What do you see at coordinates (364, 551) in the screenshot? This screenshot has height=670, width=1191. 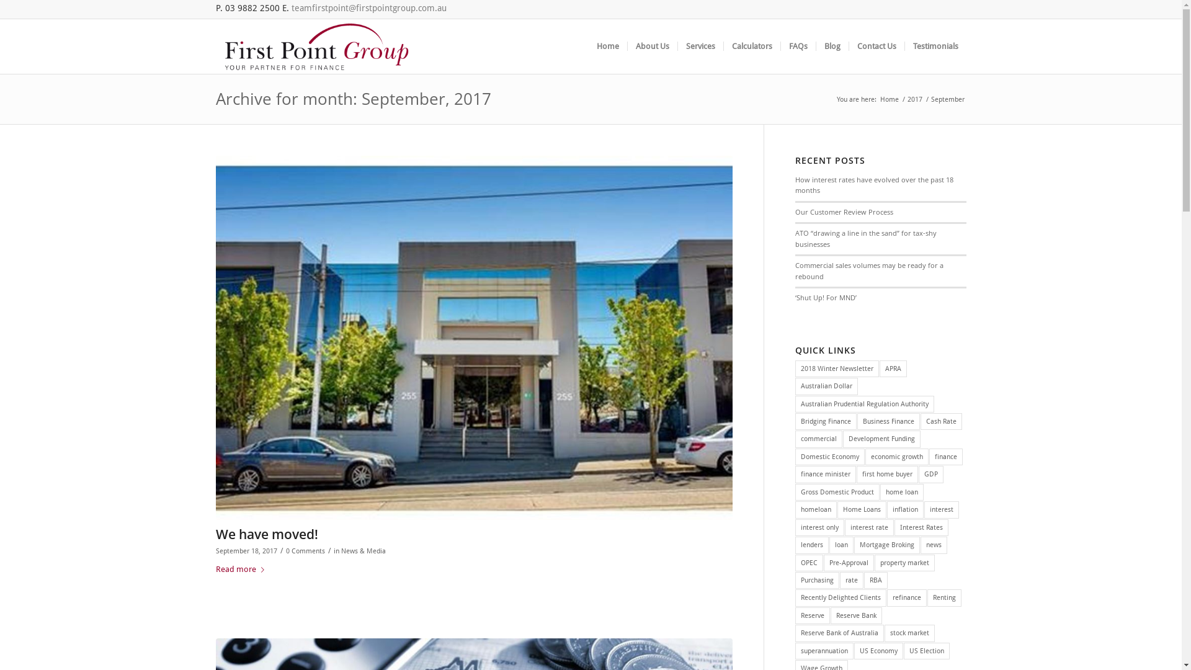 I see `News & Media` at bounding box center [364, 551].